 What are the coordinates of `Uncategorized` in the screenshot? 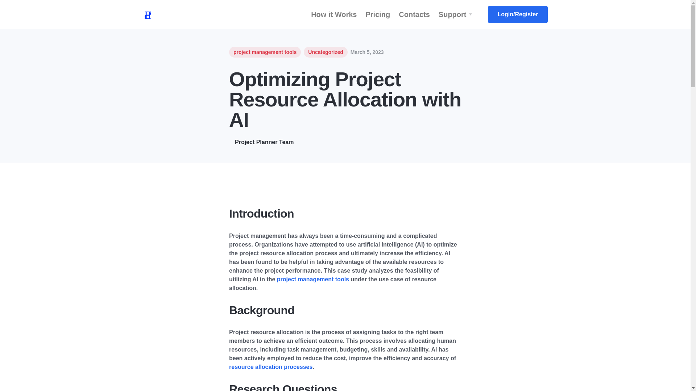 It's located at (326, 52).